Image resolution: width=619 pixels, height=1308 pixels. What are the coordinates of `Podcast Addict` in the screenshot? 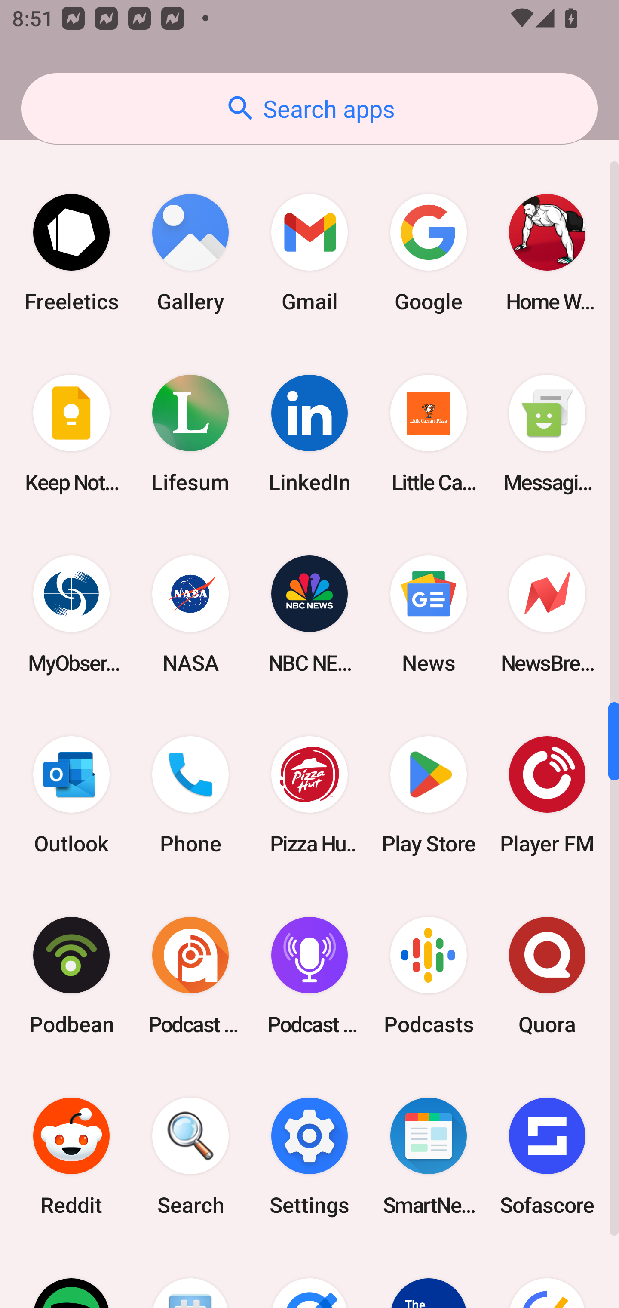 It's located at (190, 976).